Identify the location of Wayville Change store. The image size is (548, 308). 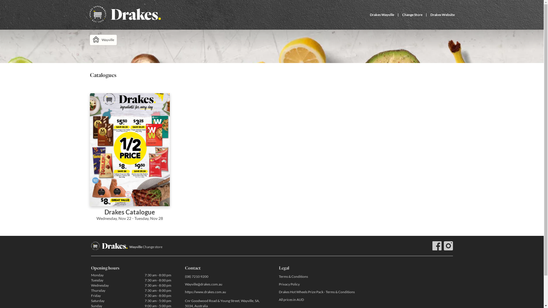
(146, 247).